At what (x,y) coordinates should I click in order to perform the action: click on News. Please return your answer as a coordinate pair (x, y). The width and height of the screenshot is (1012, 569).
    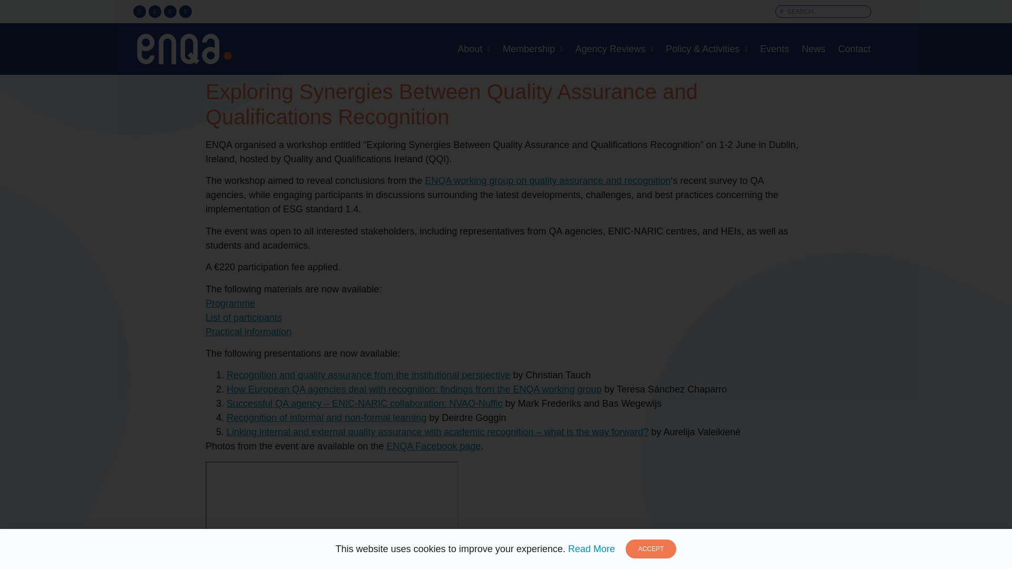
    Looking at the image, I should click on (813, 48).